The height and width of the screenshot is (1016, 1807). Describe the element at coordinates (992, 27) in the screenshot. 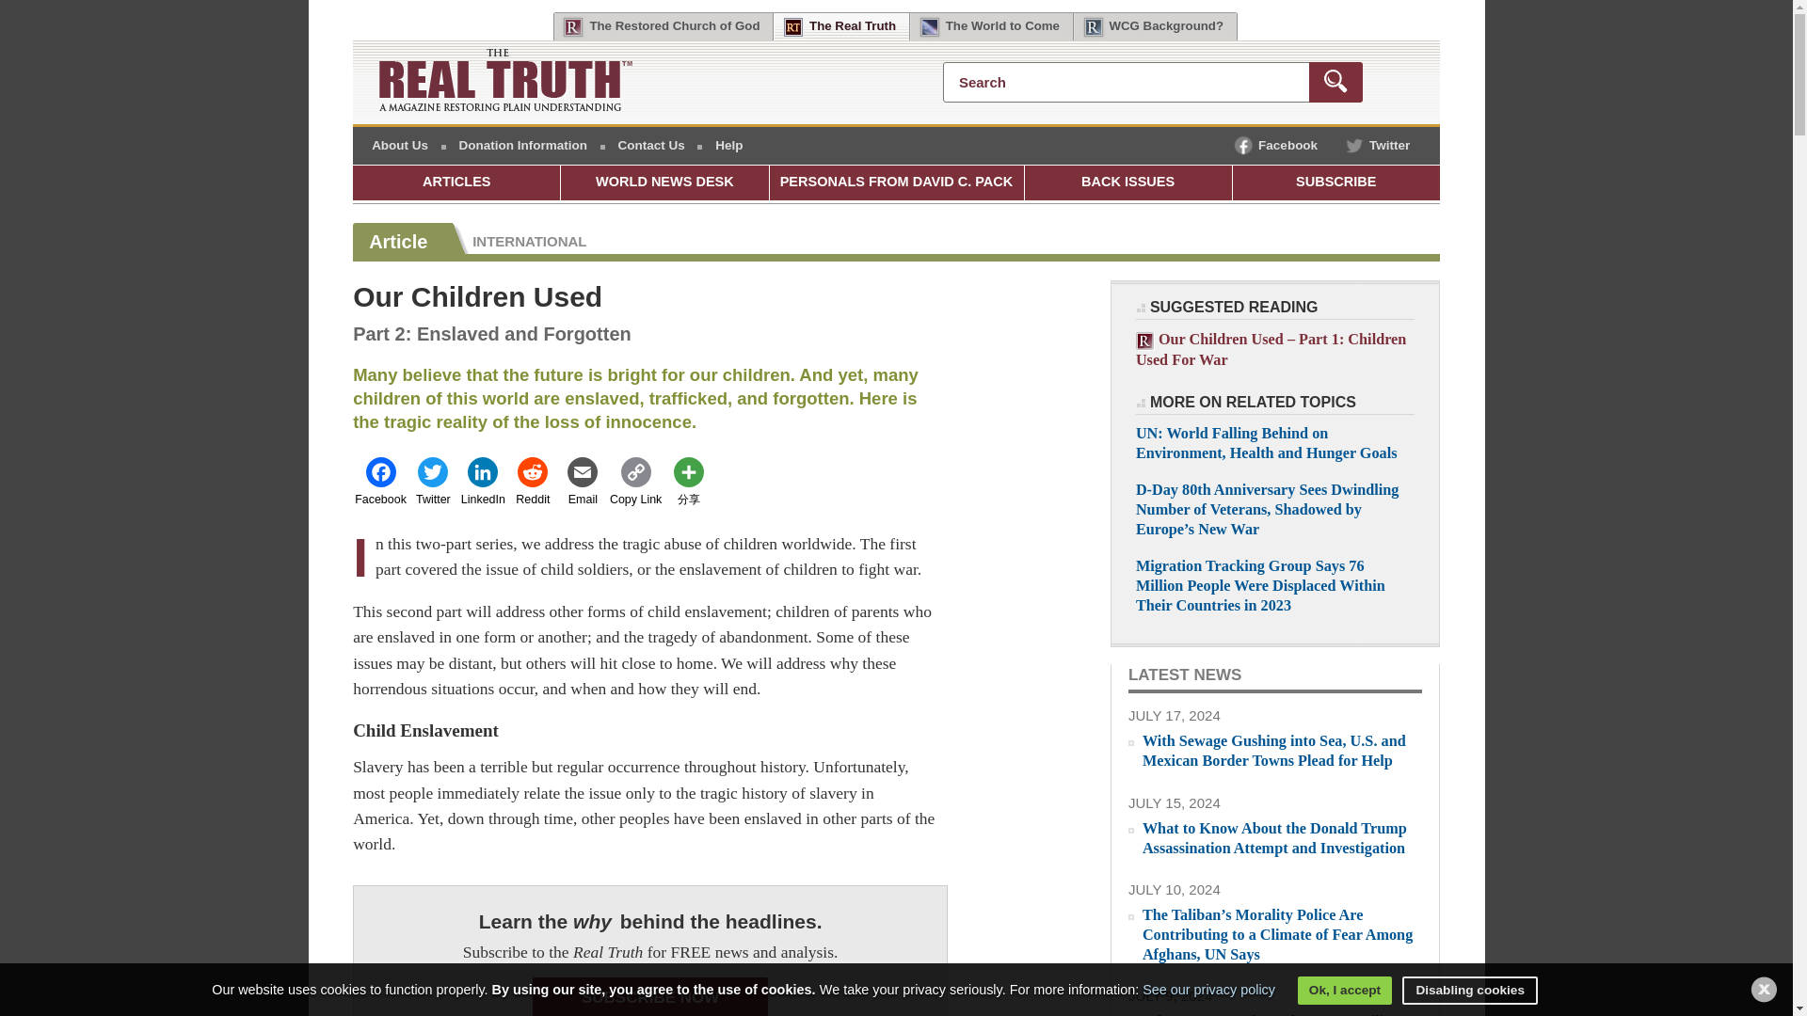

I see ` The World to Come` at that location.